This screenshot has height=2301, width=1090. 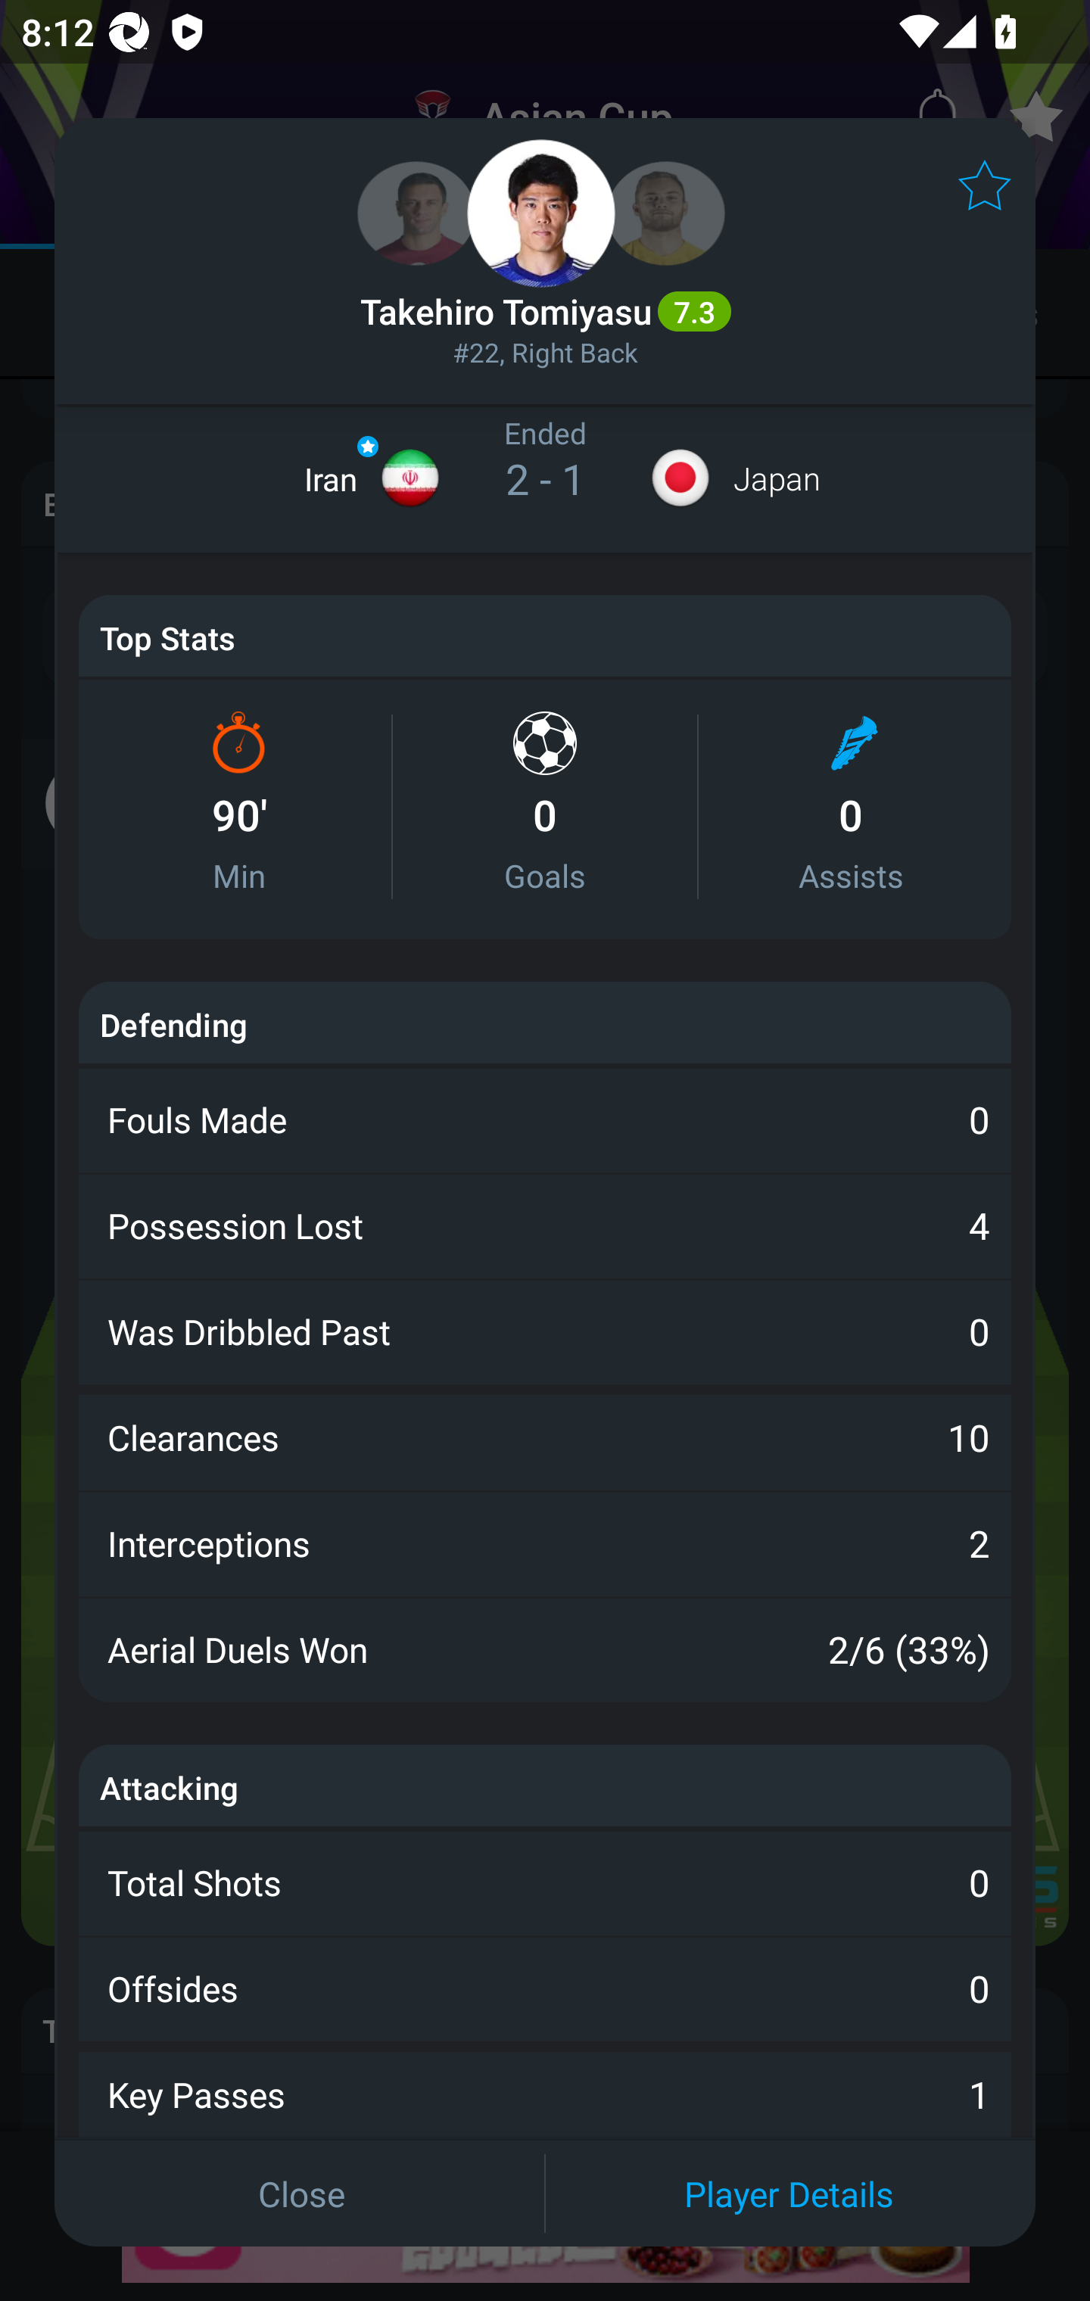 I want to click on Defending, so click(x=173, y=1023).